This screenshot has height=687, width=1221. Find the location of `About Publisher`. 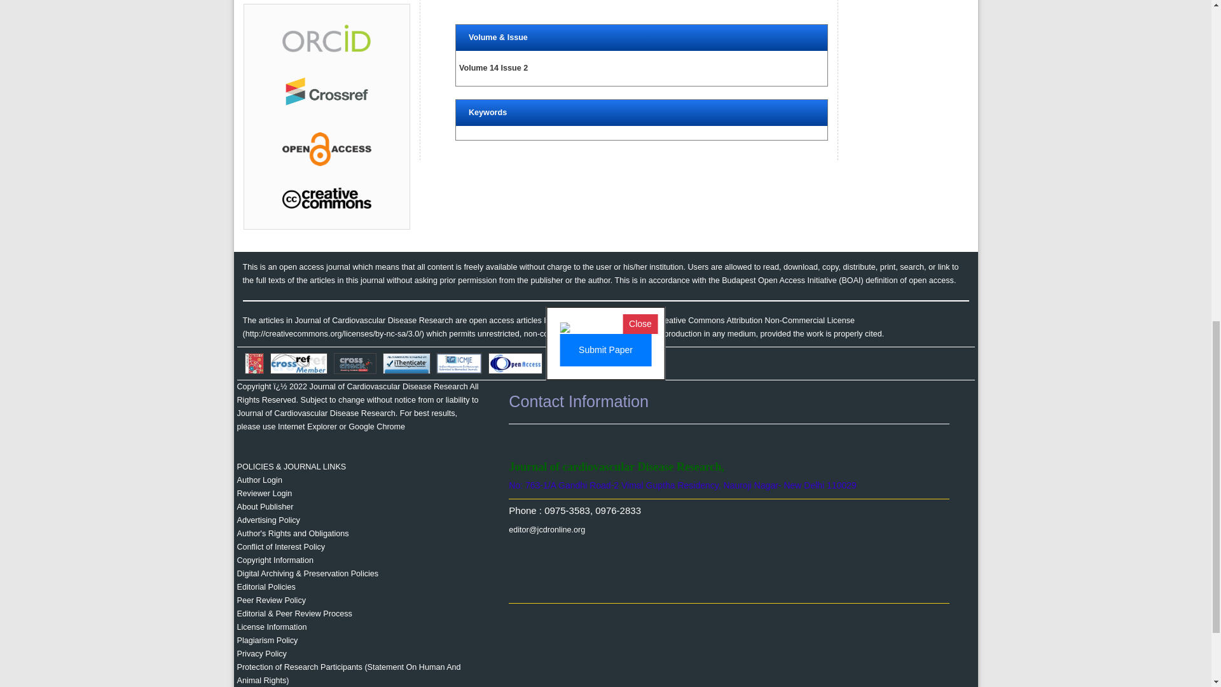

About Publisher is located at coordinates (265, 506).